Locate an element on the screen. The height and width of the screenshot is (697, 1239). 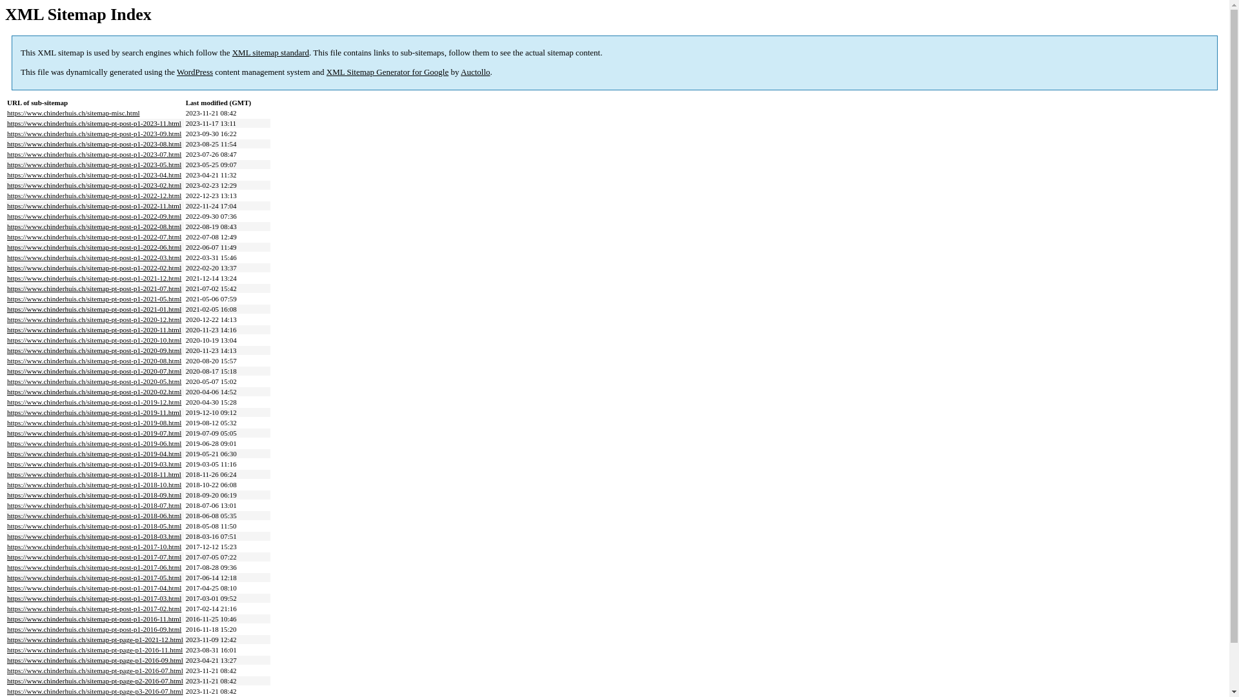
https://www.chinderhuis.ch/sitemap-pt-post-p1-2019-08.html is located at coordinates (94, 423).